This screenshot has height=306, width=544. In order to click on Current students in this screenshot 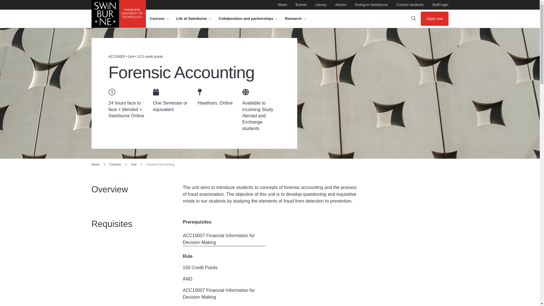, I will do `click(440, 5)`.